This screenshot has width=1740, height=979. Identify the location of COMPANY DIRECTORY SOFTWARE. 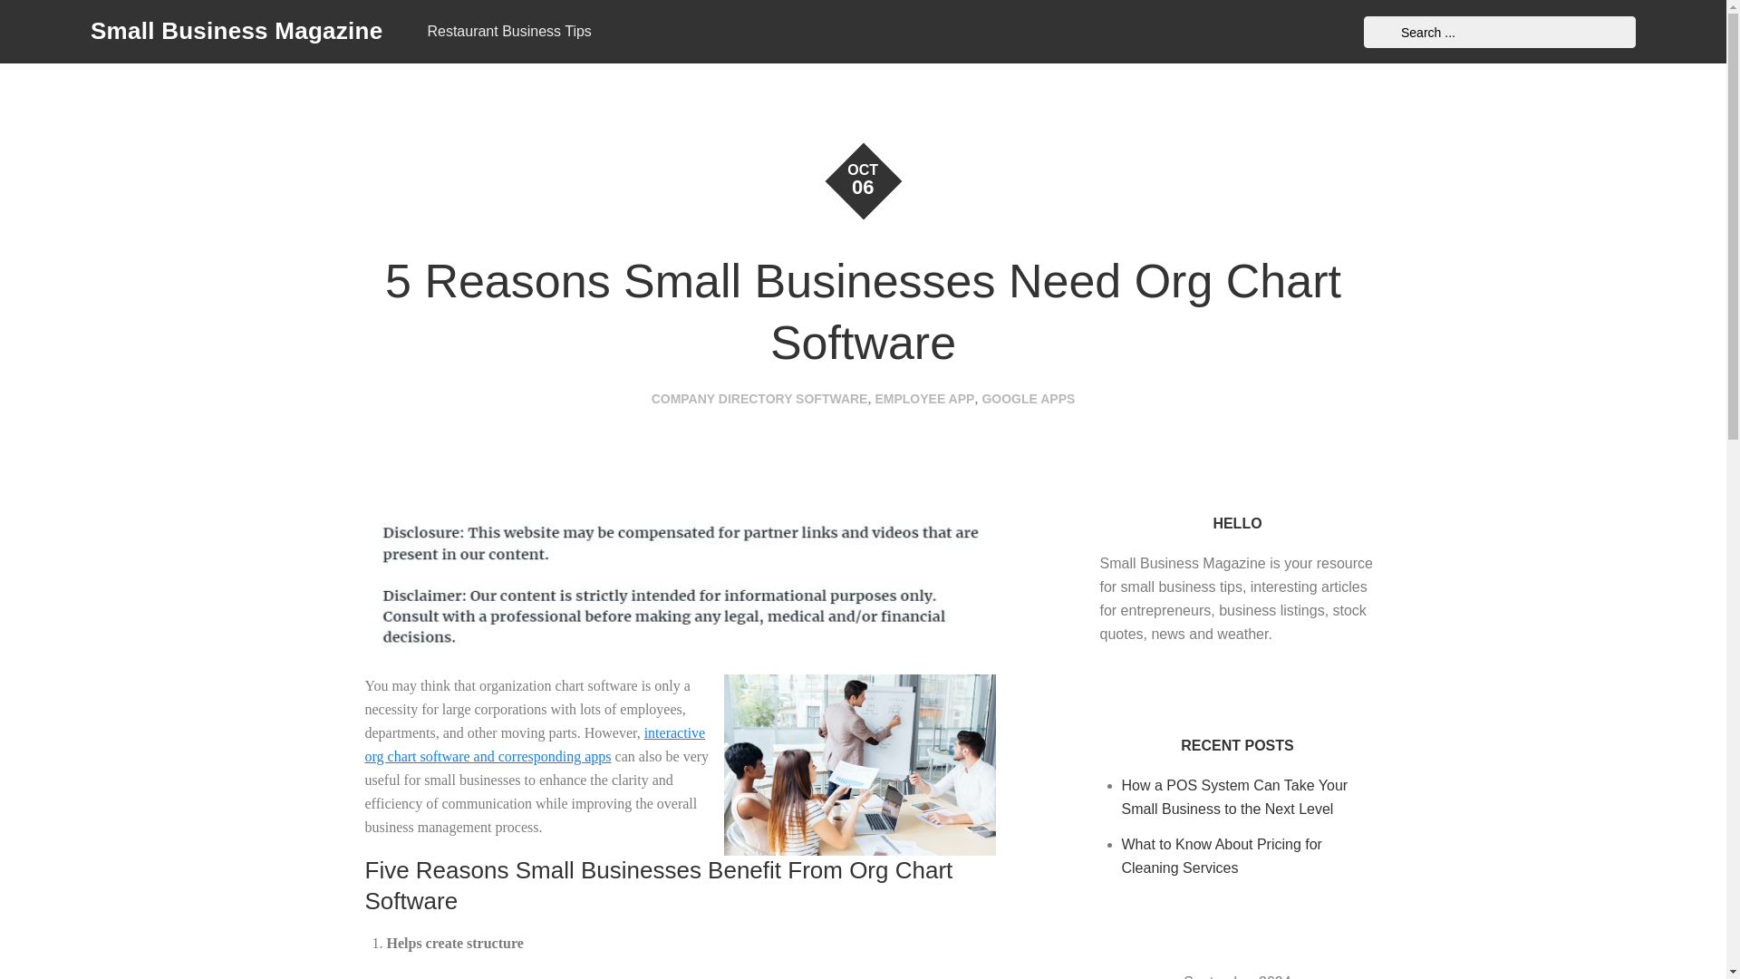
(759, 399).